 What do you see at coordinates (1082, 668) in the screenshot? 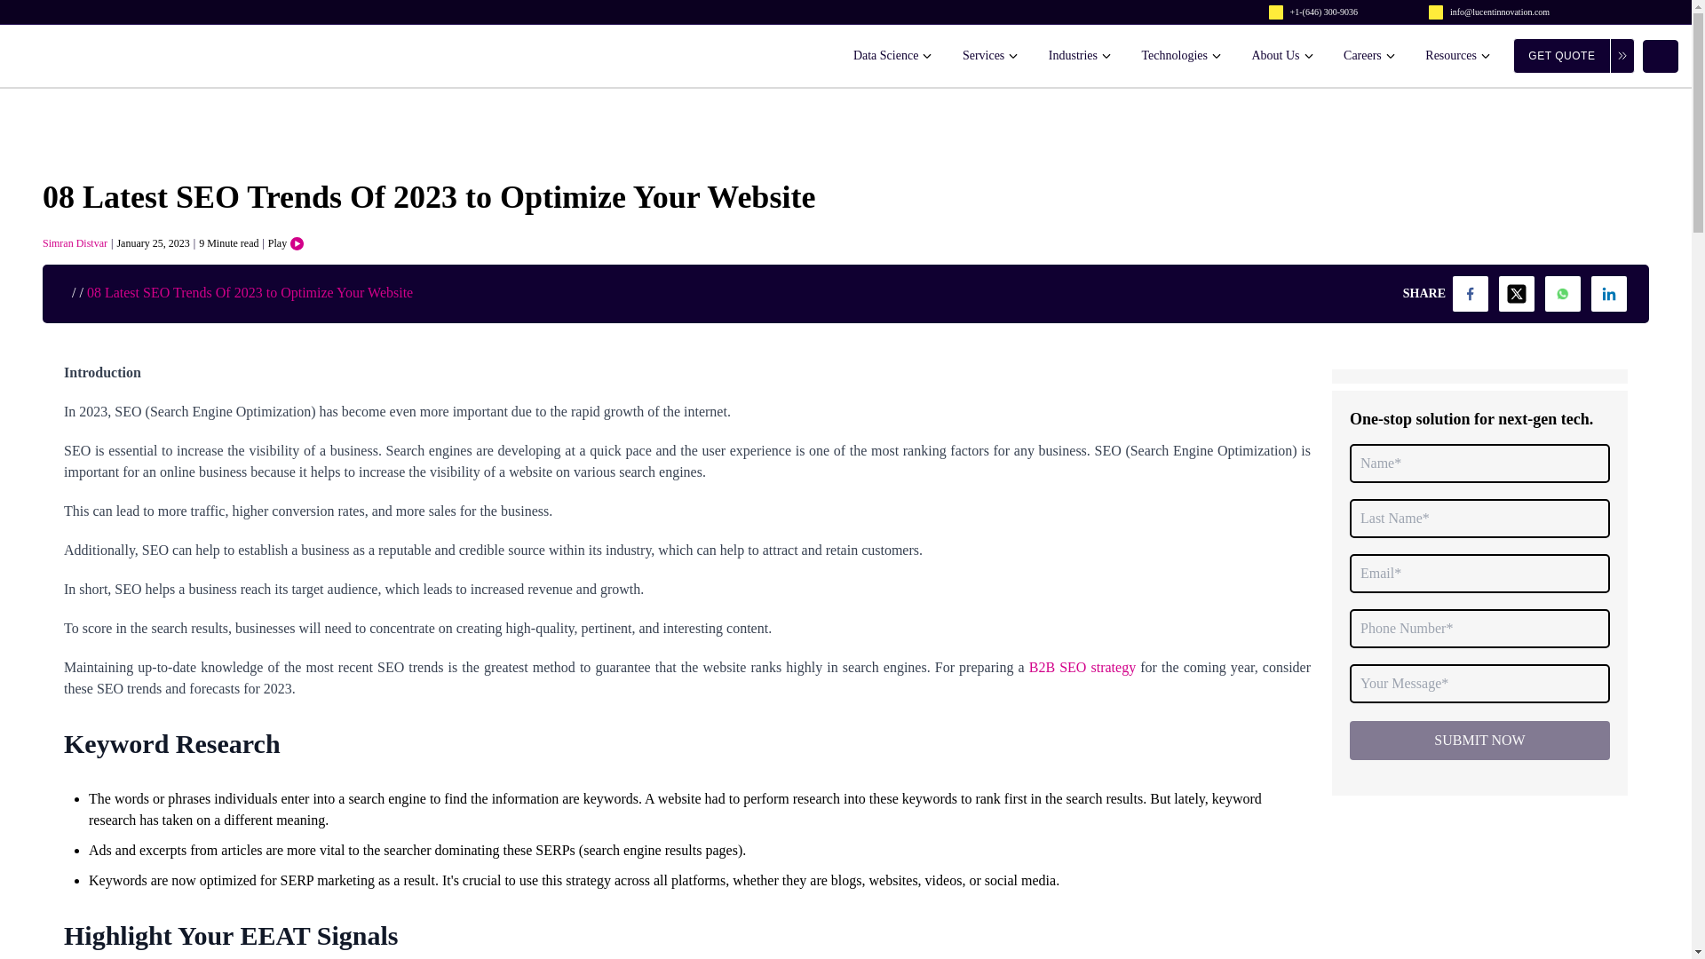
I see `B2B SEO strategy` at bounding box center [1082, 668].